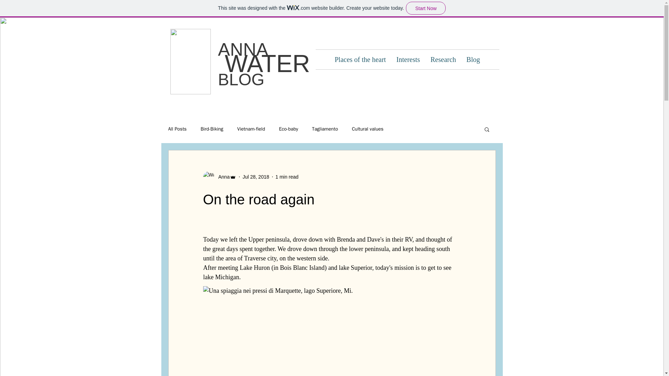 The height and width of the screenshot is (376, 669). Describe the element at coordinates (473, 59) in the screenshot. I see `Blog` at that location.